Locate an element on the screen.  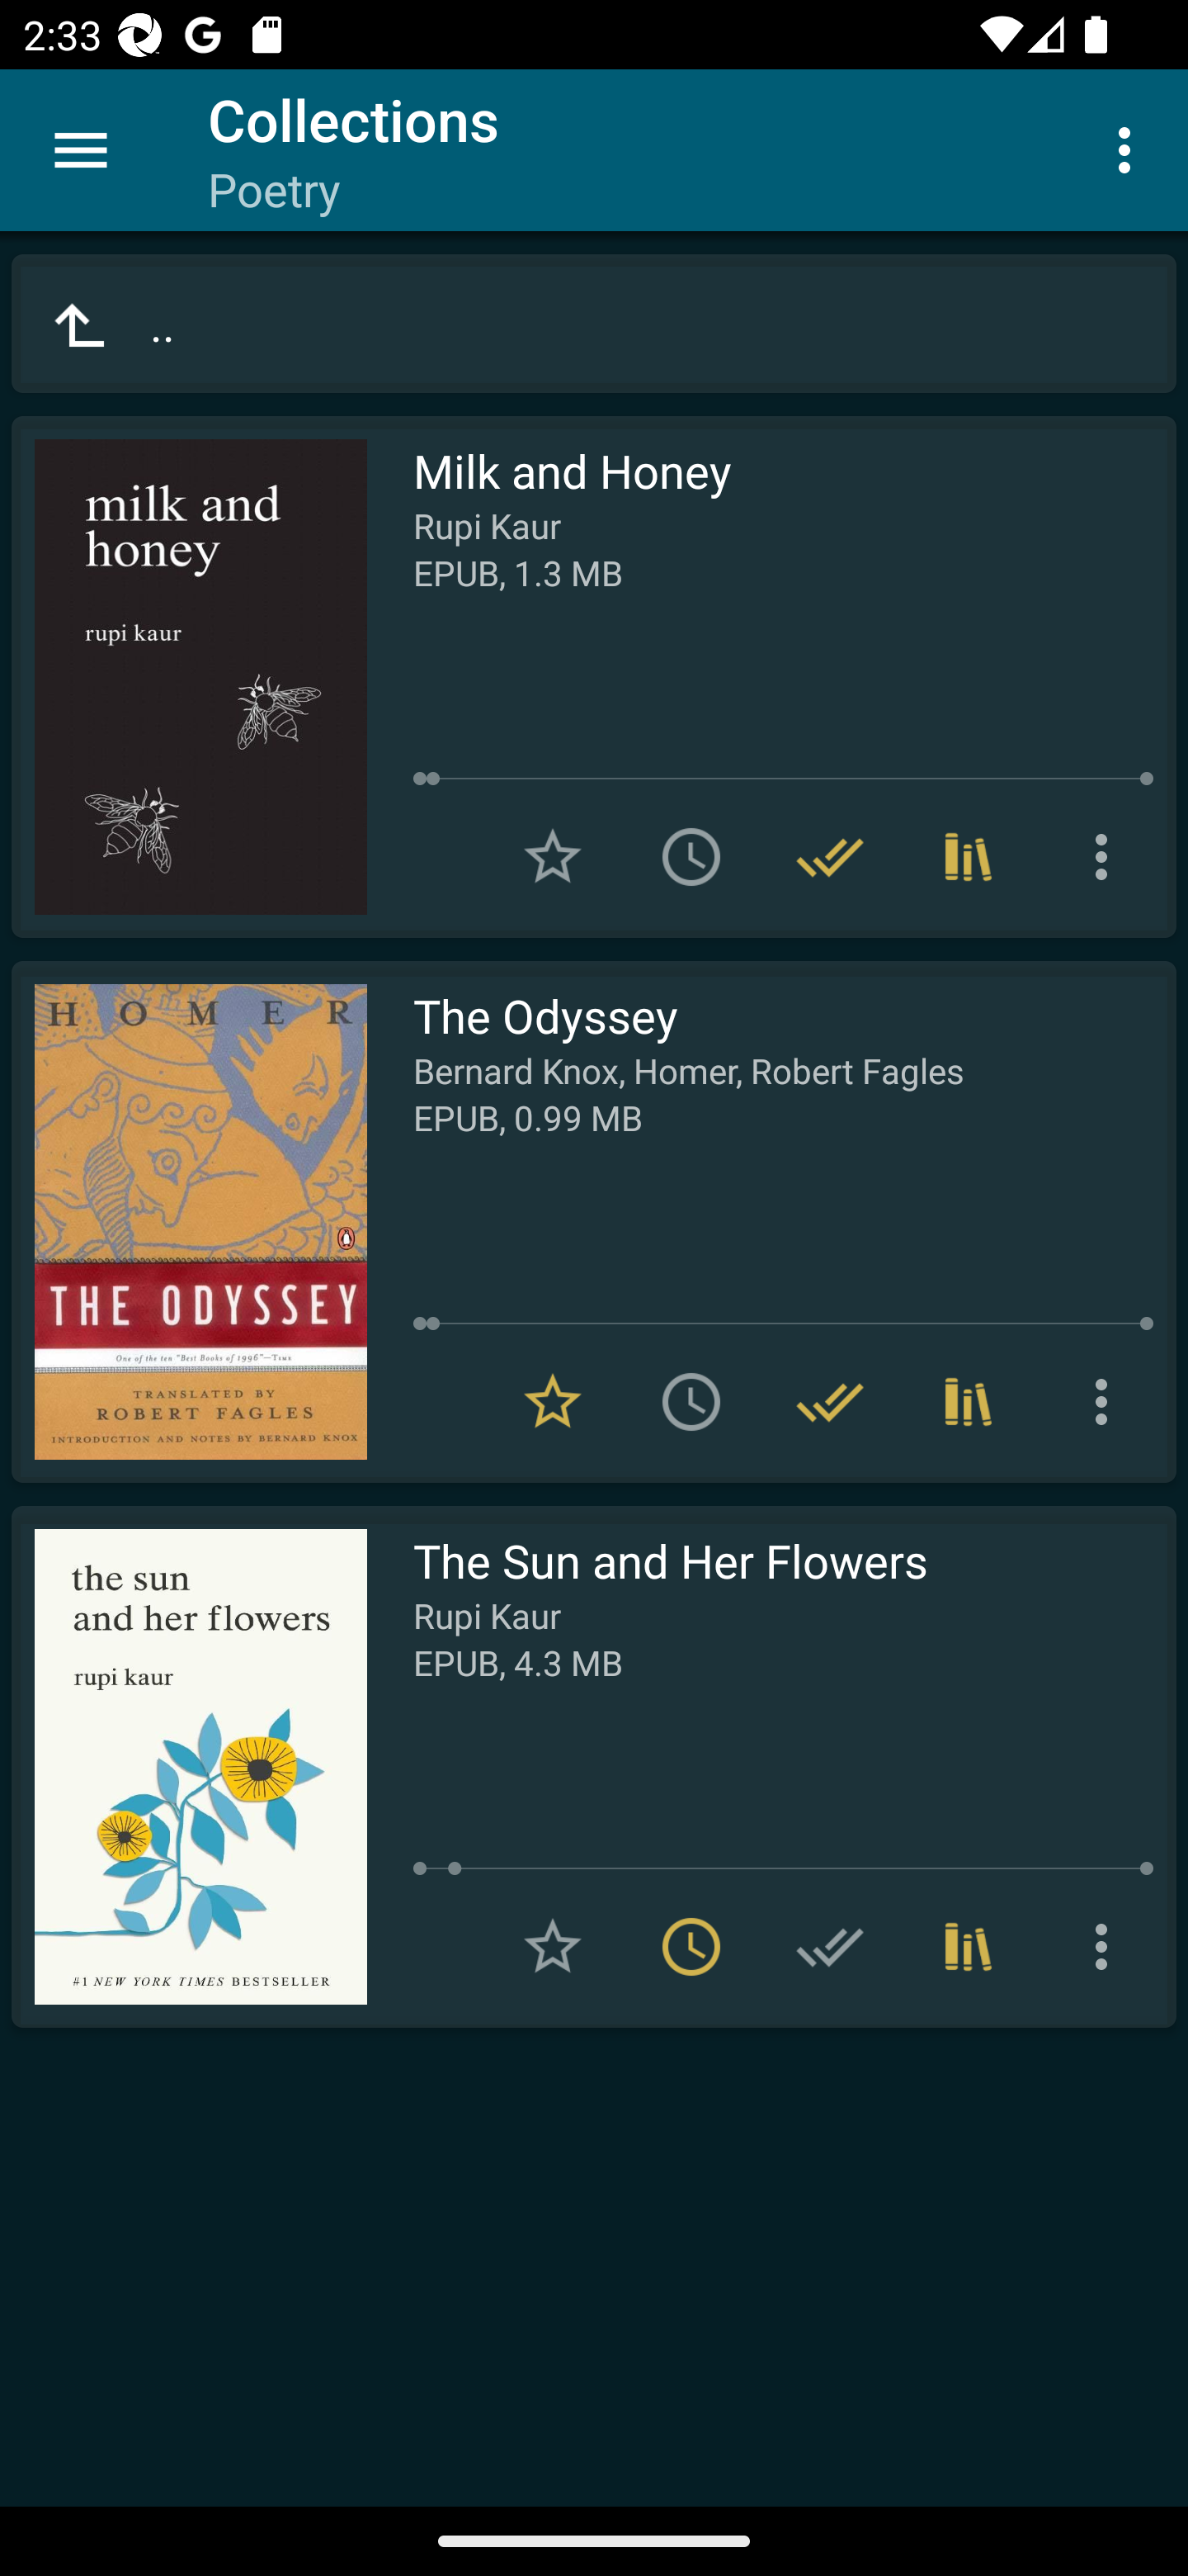
Add to Have read is located at coordinates (830, 1947).